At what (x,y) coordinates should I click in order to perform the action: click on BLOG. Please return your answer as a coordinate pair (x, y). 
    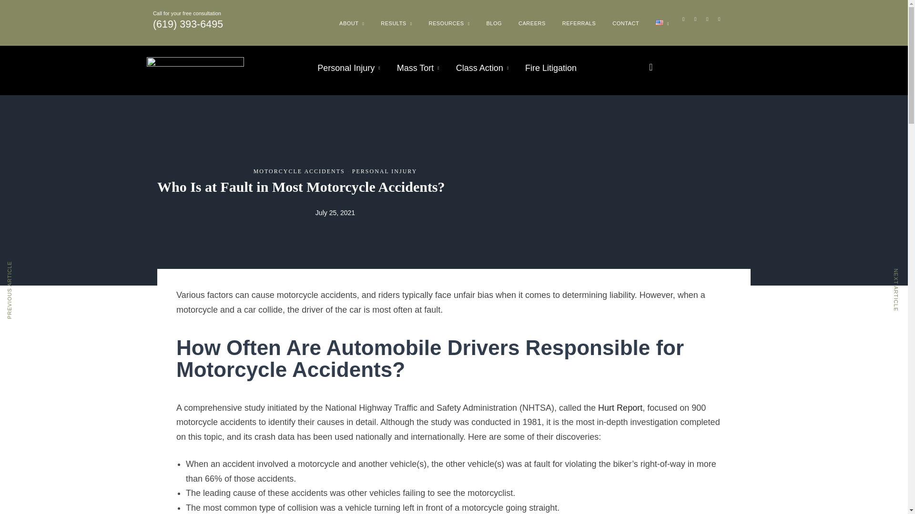
    Looking at the image, I should click on (494, 23).